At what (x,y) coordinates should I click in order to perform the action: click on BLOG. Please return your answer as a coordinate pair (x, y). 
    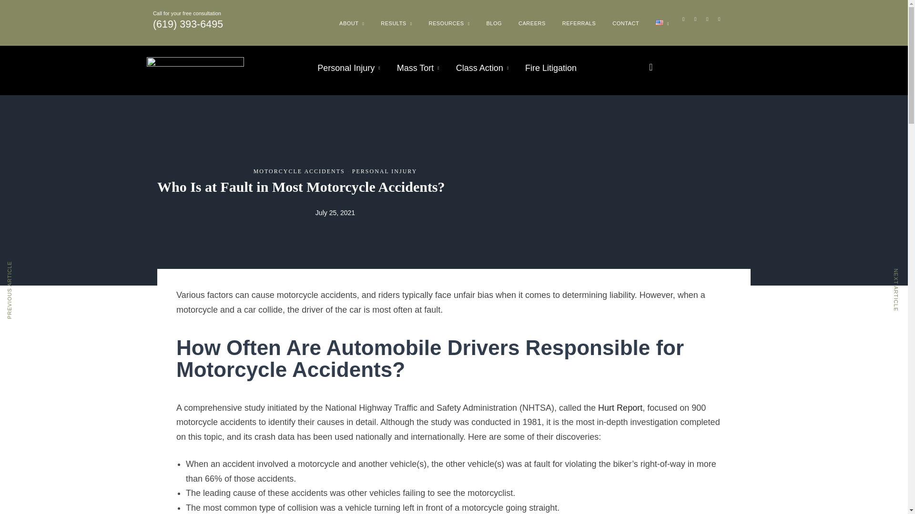
    Looking at the image, I should click on (494, 23).